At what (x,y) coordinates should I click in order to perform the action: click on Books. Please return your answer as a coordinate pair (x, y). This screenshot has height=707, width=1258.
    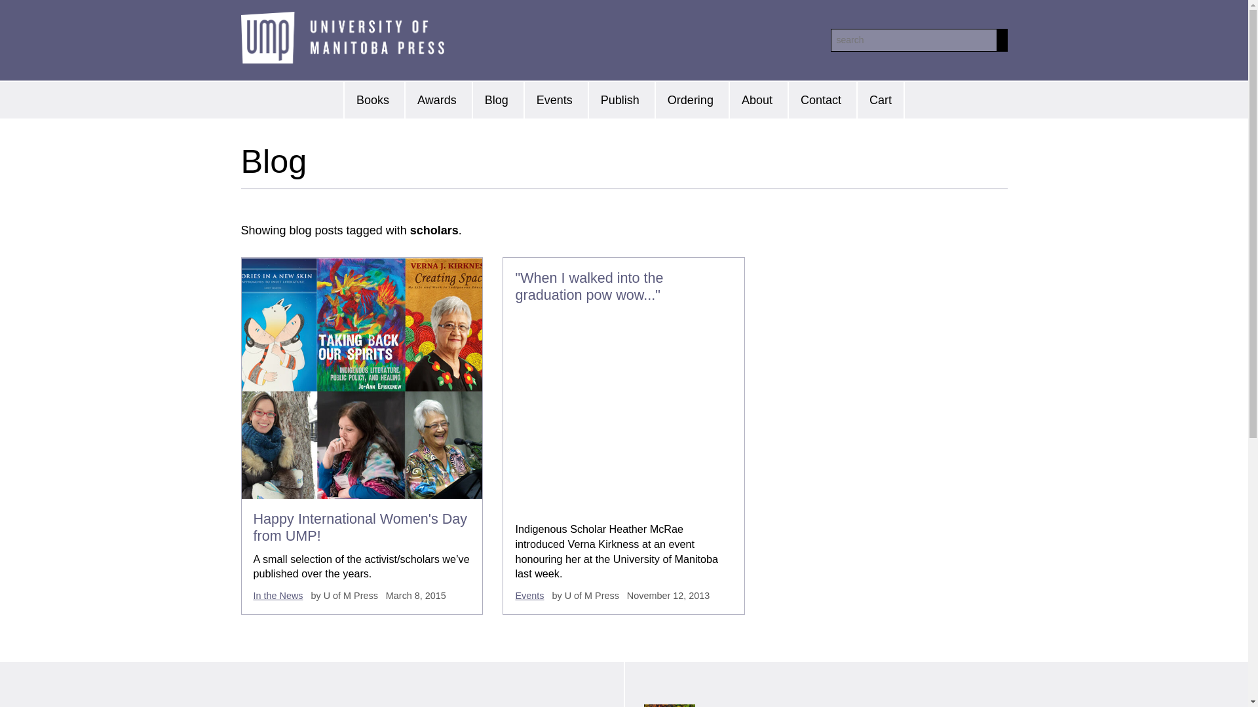
    Looking at the image, I should click on (372, 100).